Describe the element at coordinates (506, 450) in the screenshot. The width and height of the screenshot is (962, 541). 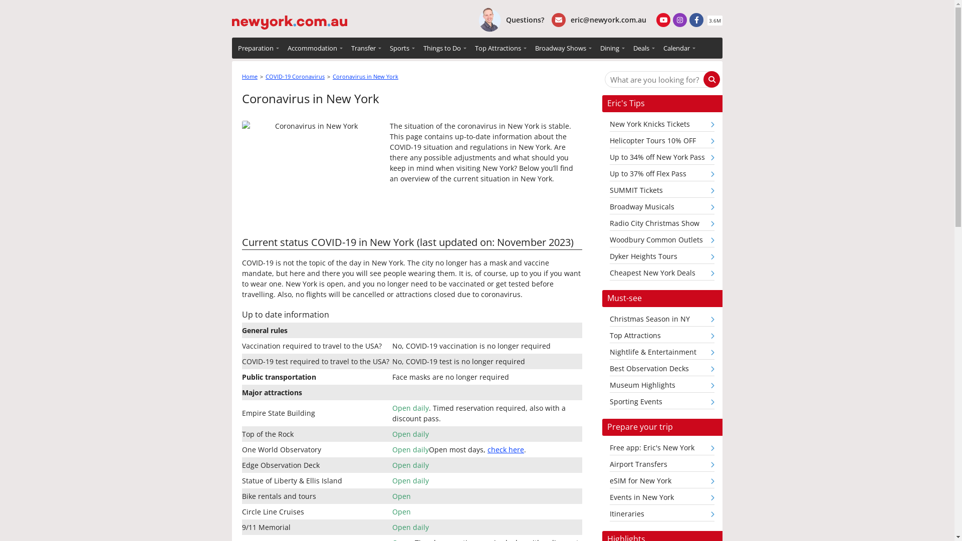
I see `check here` at that location.